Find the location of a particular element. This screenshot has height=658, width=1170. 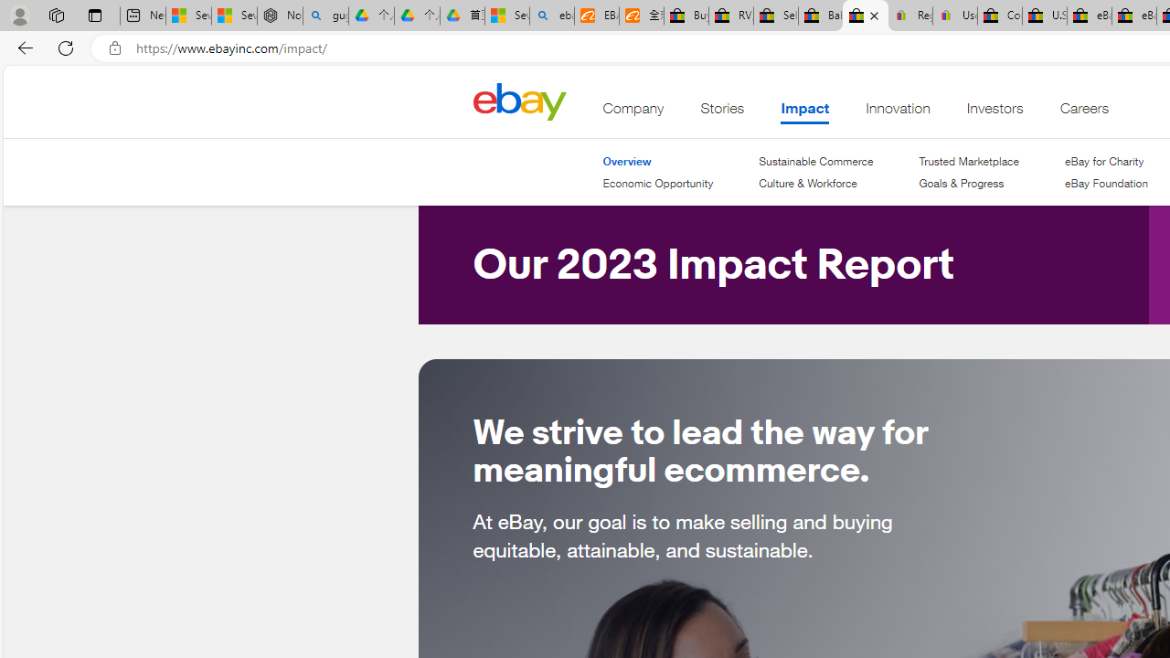

Goals & Progress is located at coordinates (962, 183).